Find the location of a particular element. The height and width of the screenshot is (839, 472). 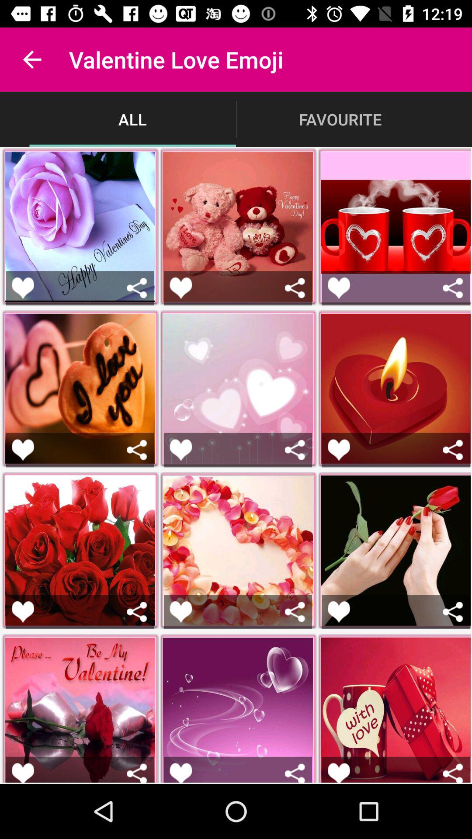

click heart like button happy valentines day is located at coordinates (23, 288).